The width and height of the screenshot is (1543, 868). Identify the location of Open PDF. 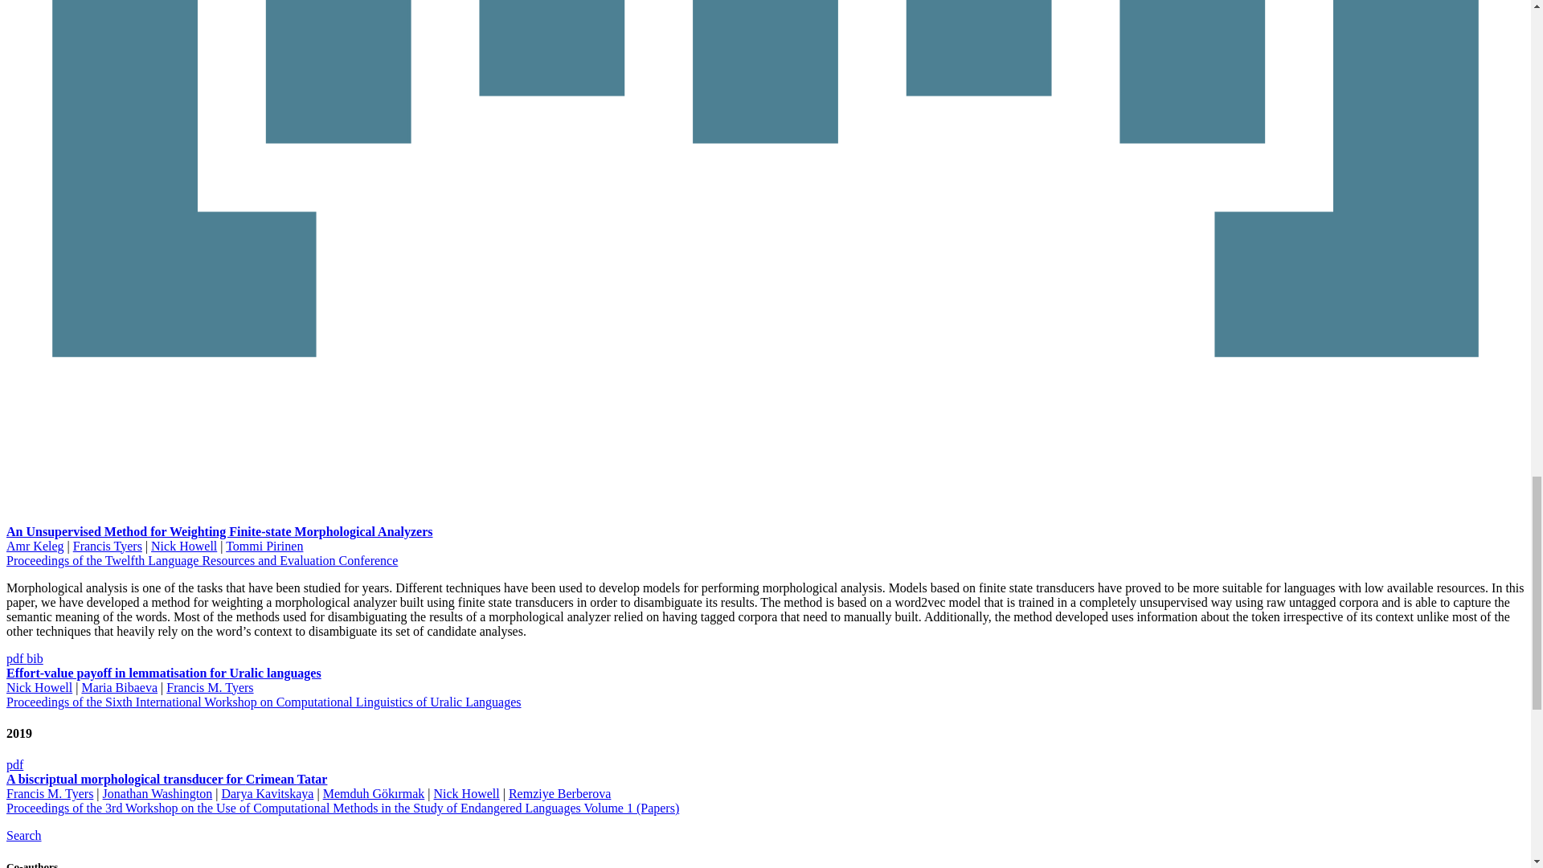
(14, 764).